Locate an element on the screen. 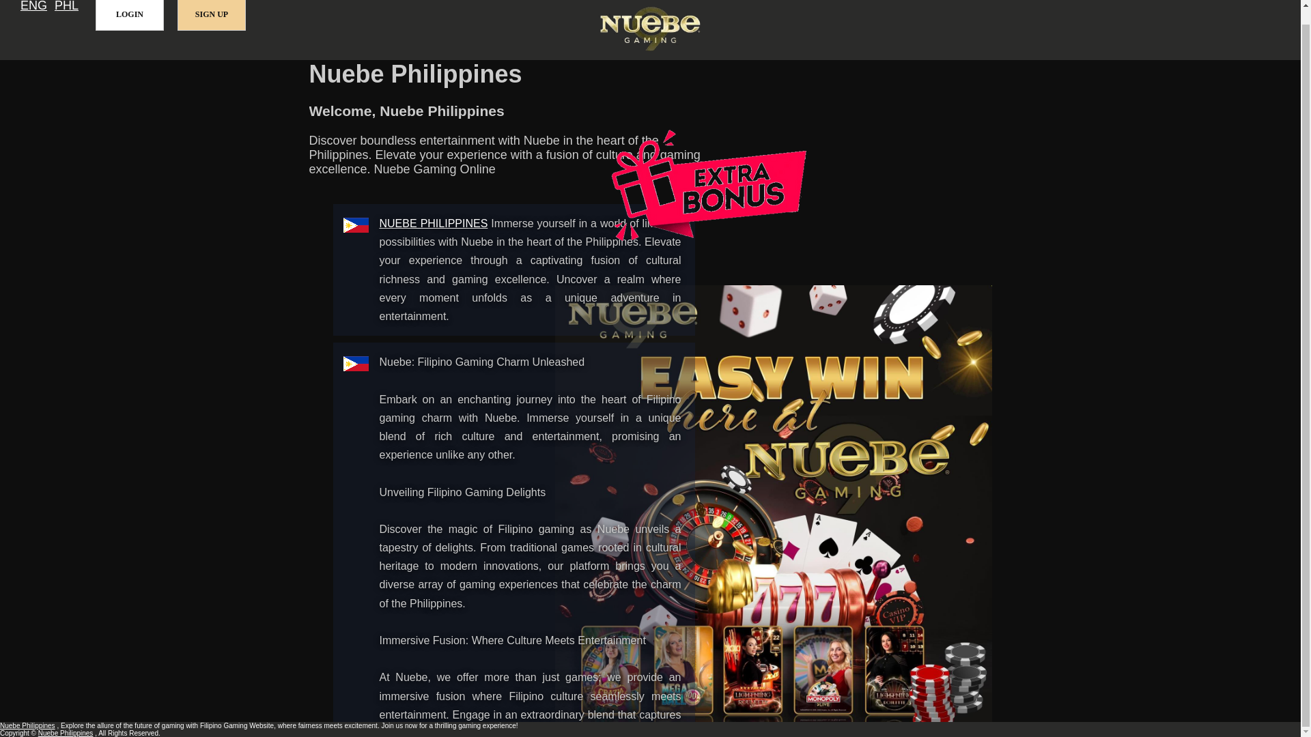 The image size is (1311, 737). PHL is located at coordinates (67, 7).